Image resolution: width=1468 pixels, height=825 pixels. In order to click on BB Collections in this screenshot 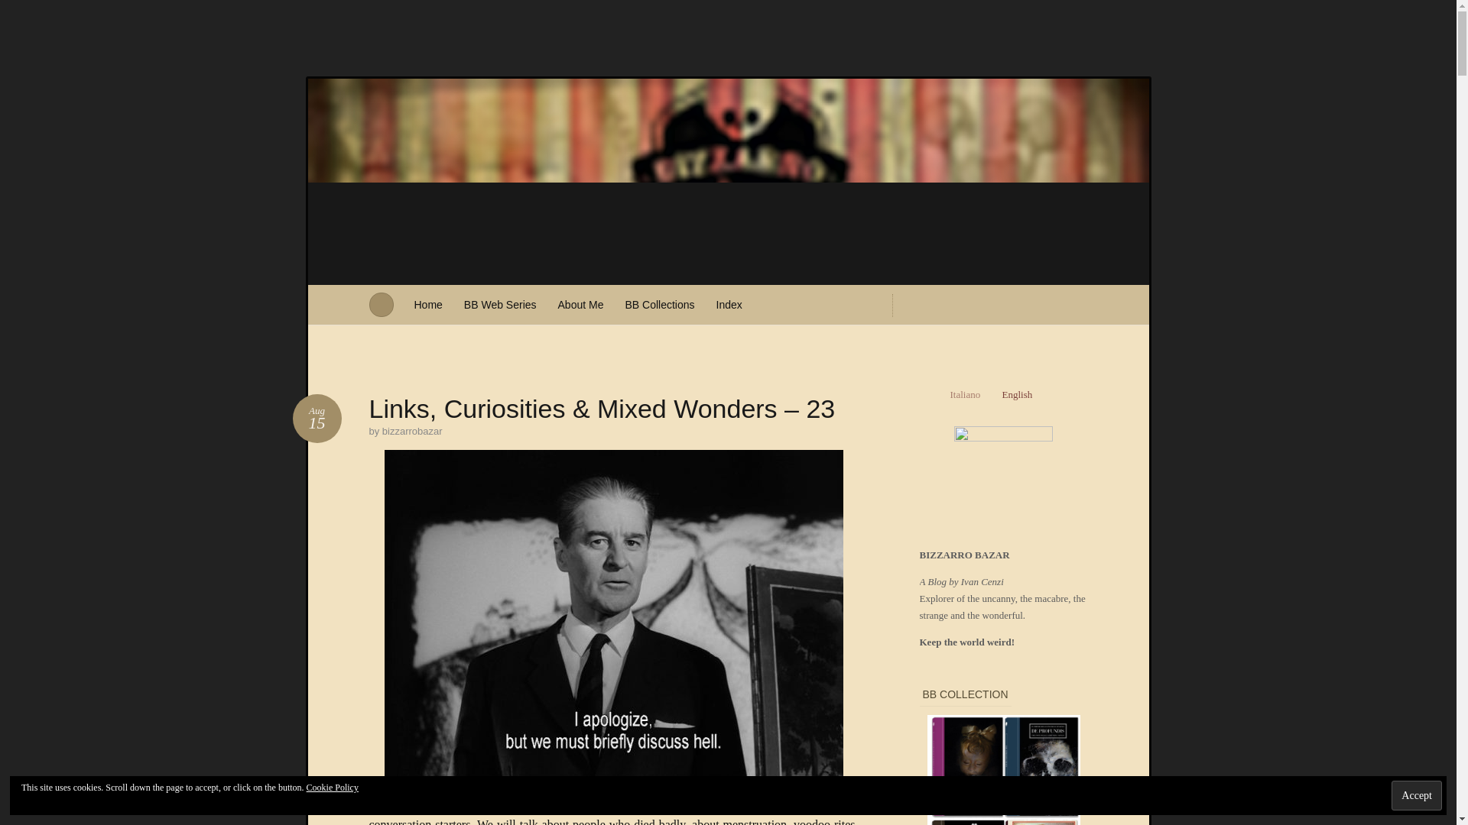, I will do `click(659, 304)`.